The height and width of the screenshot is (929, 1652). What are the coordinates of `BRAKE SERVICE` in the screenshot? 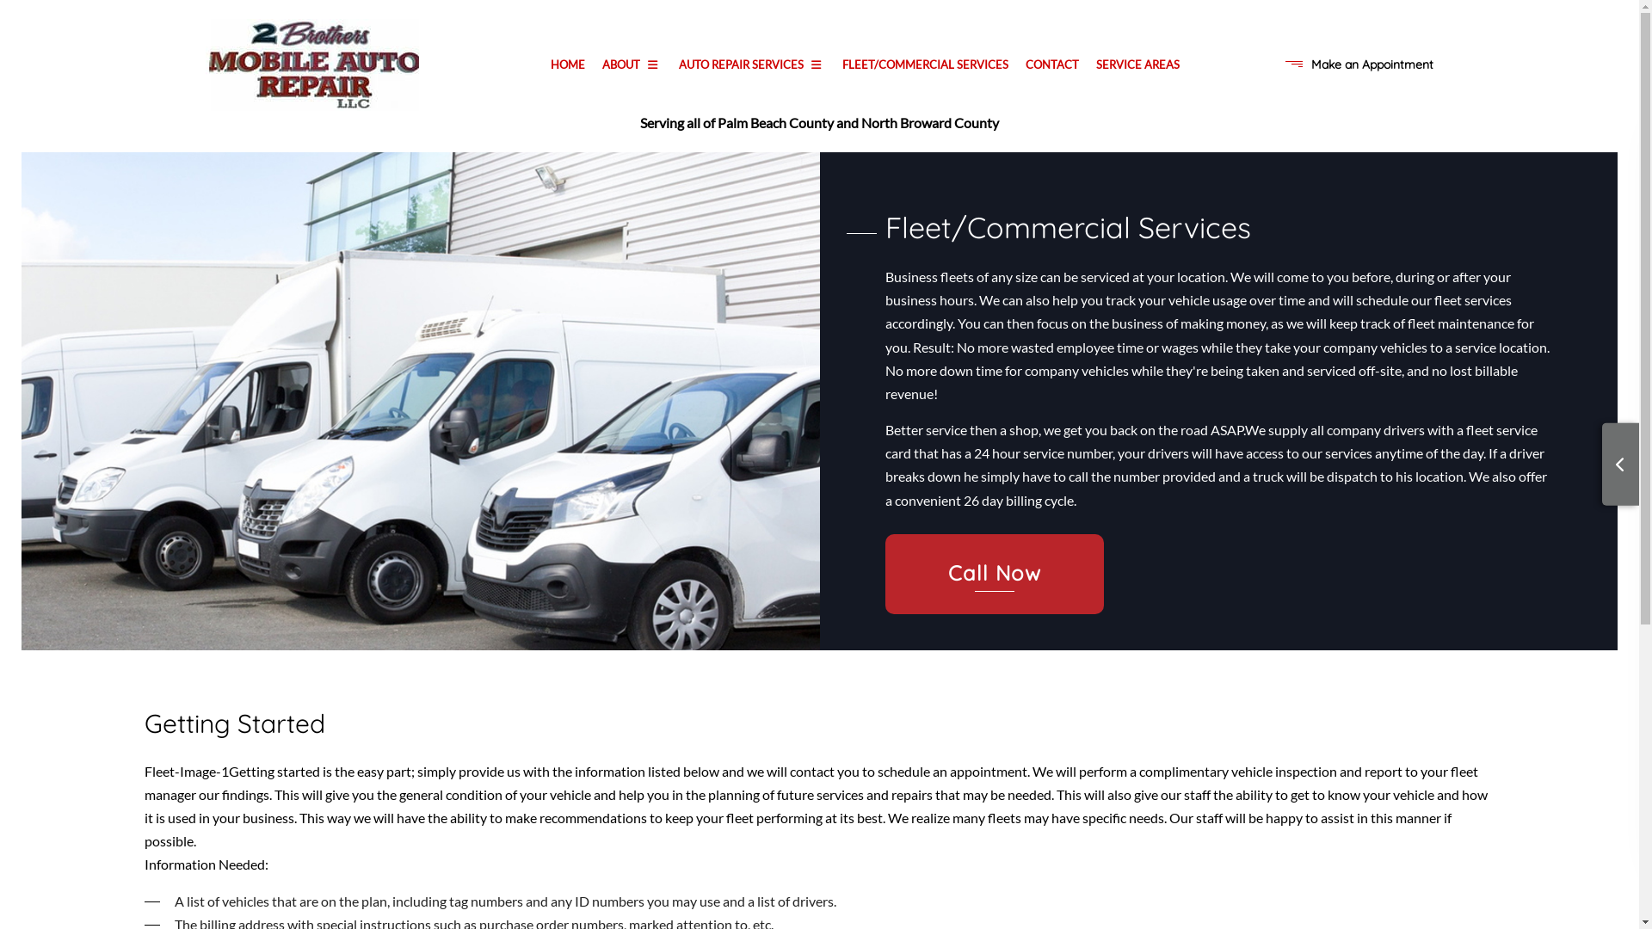 It's located at (617, 254).